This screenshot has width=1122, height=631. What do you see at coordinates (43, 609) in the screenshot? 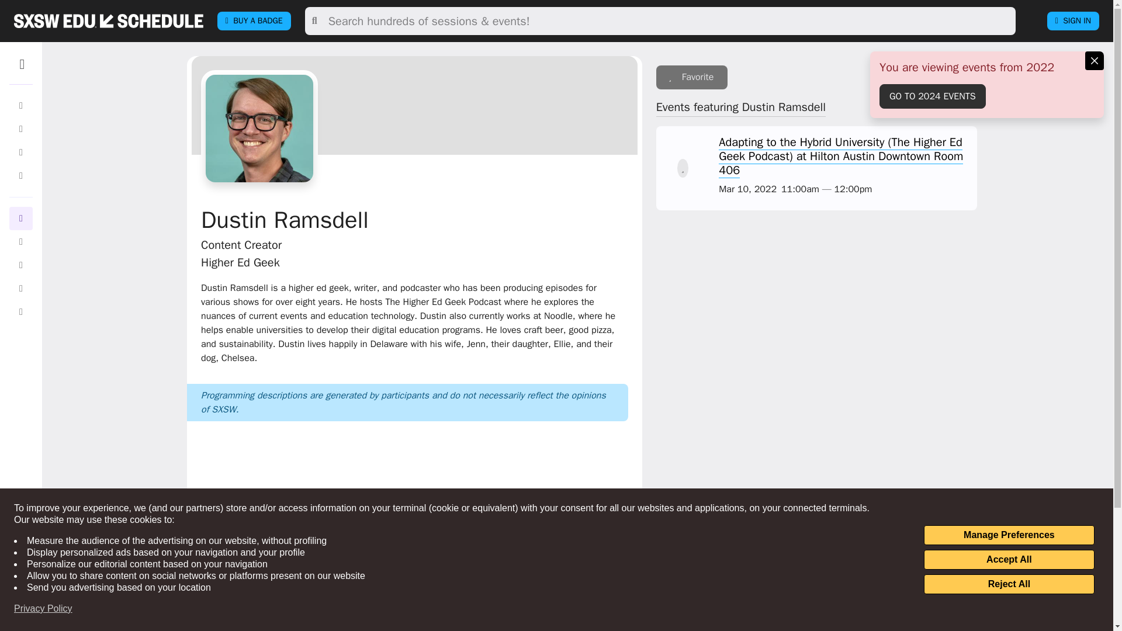
I see `Privacy Policy` at bounding box center [43, 609].